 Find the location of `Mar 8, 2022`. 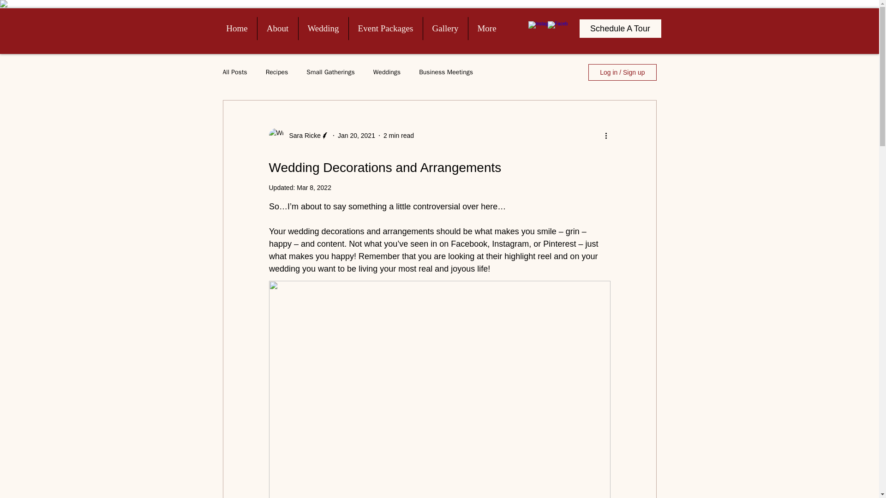

Mar 8, 2022 is located at coordinates (314, 187).